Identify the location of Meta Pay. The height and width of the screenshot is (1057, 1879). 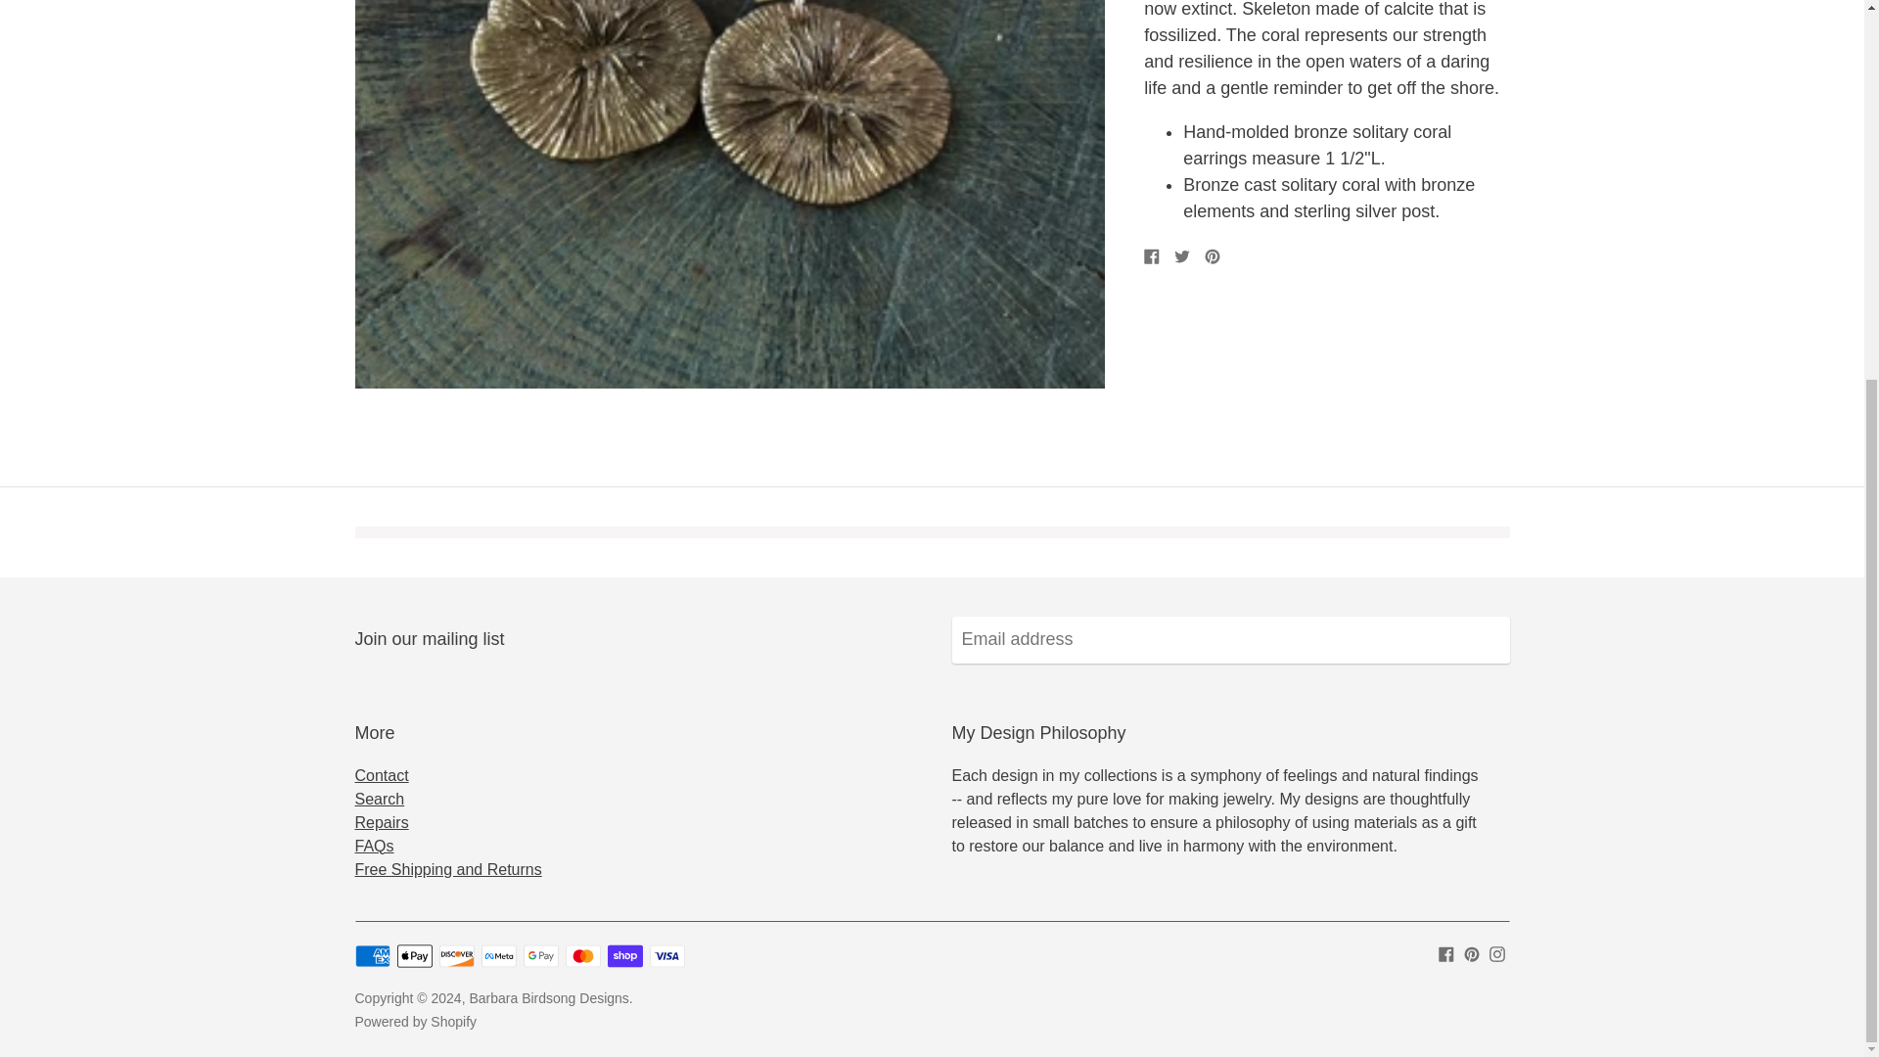
(499, 956).